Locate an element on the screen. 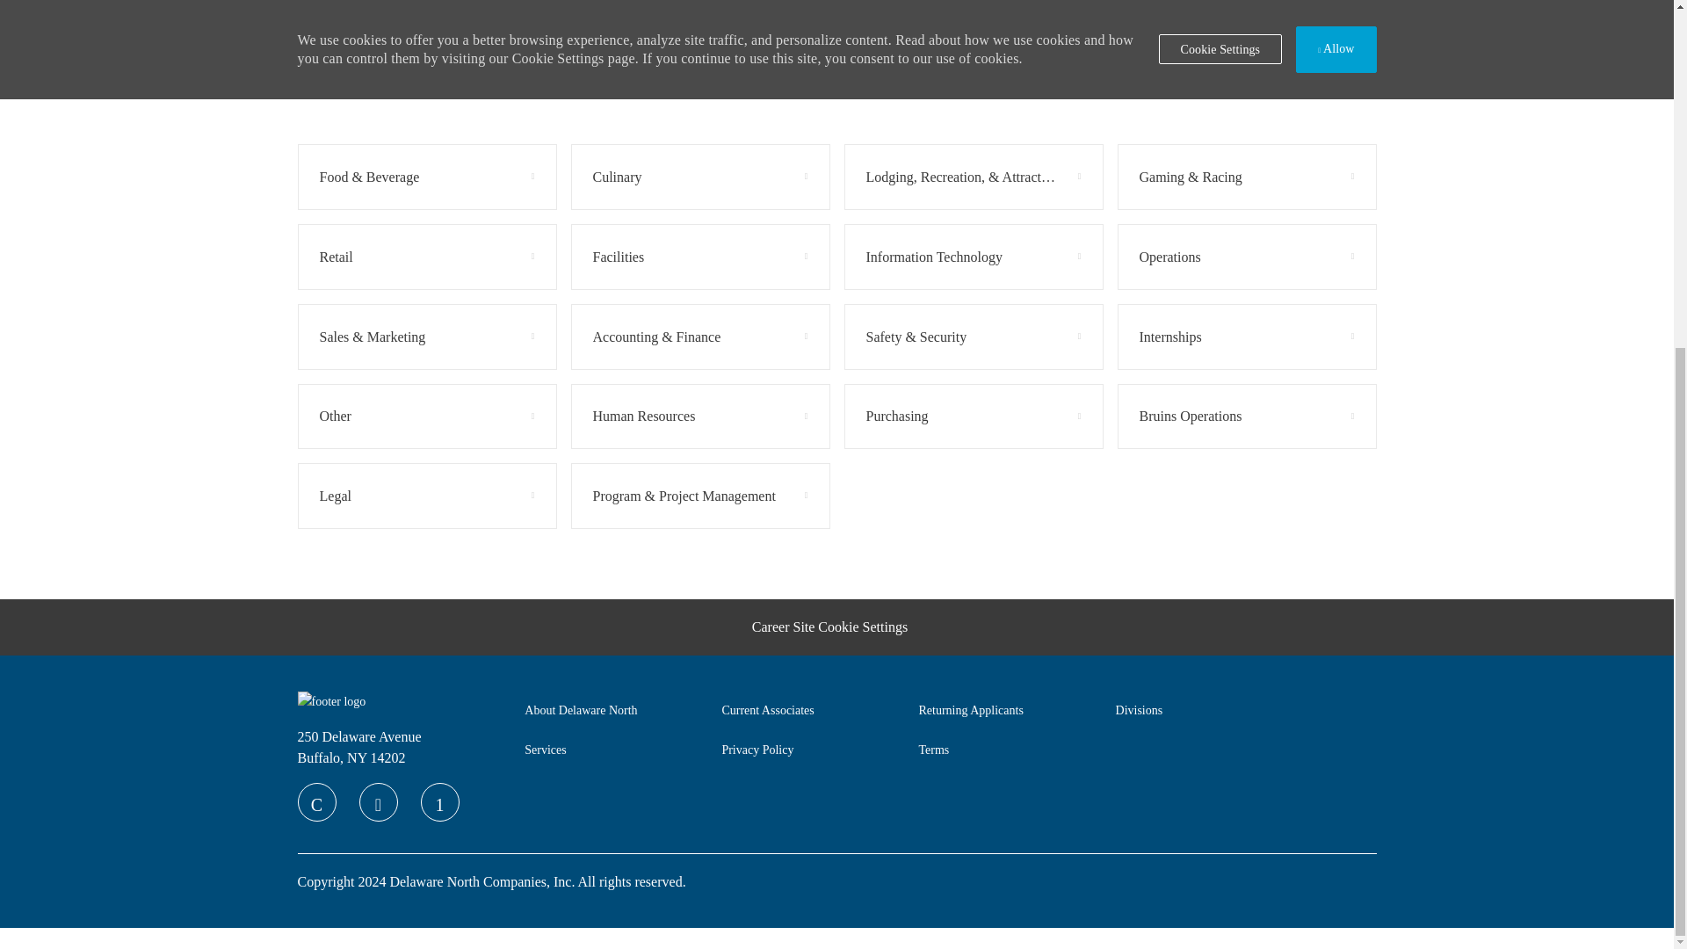 The height and width of the screenshot is (949, 1687). Culinary is located at coordinates (700, 177).